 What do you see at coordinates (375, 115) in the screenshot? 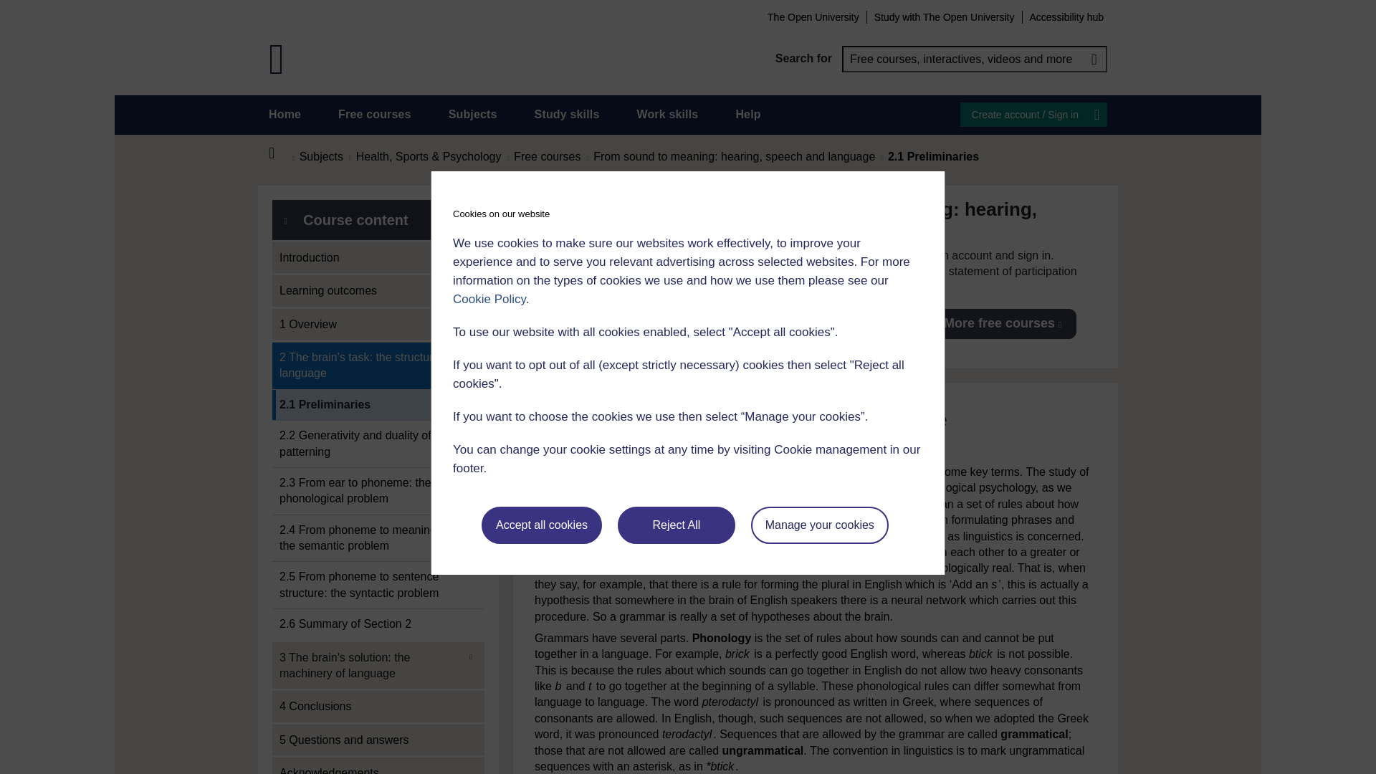
I see `Free courses` at bounding box center [375, 115].